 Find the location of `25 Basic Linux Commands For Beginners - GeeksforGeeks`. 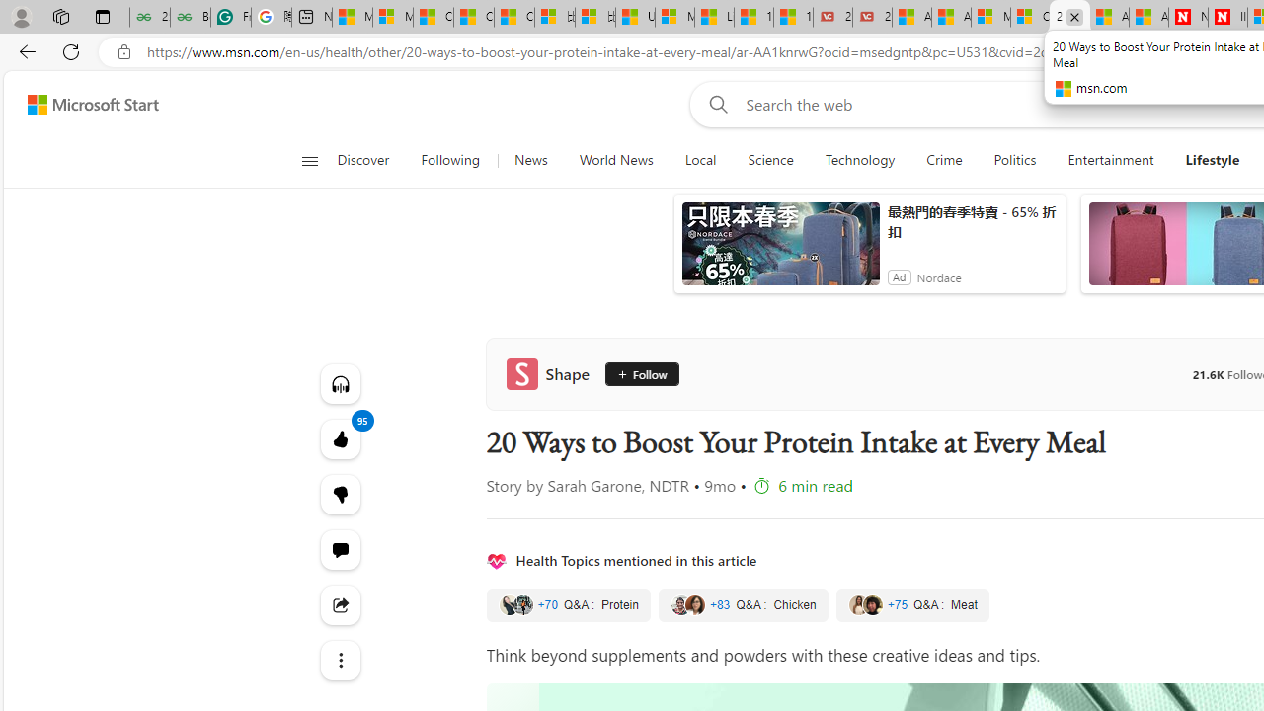

25 Basic Linux Commands For Beginners - GeeksforGeeks is located at coordinates (149, 18).